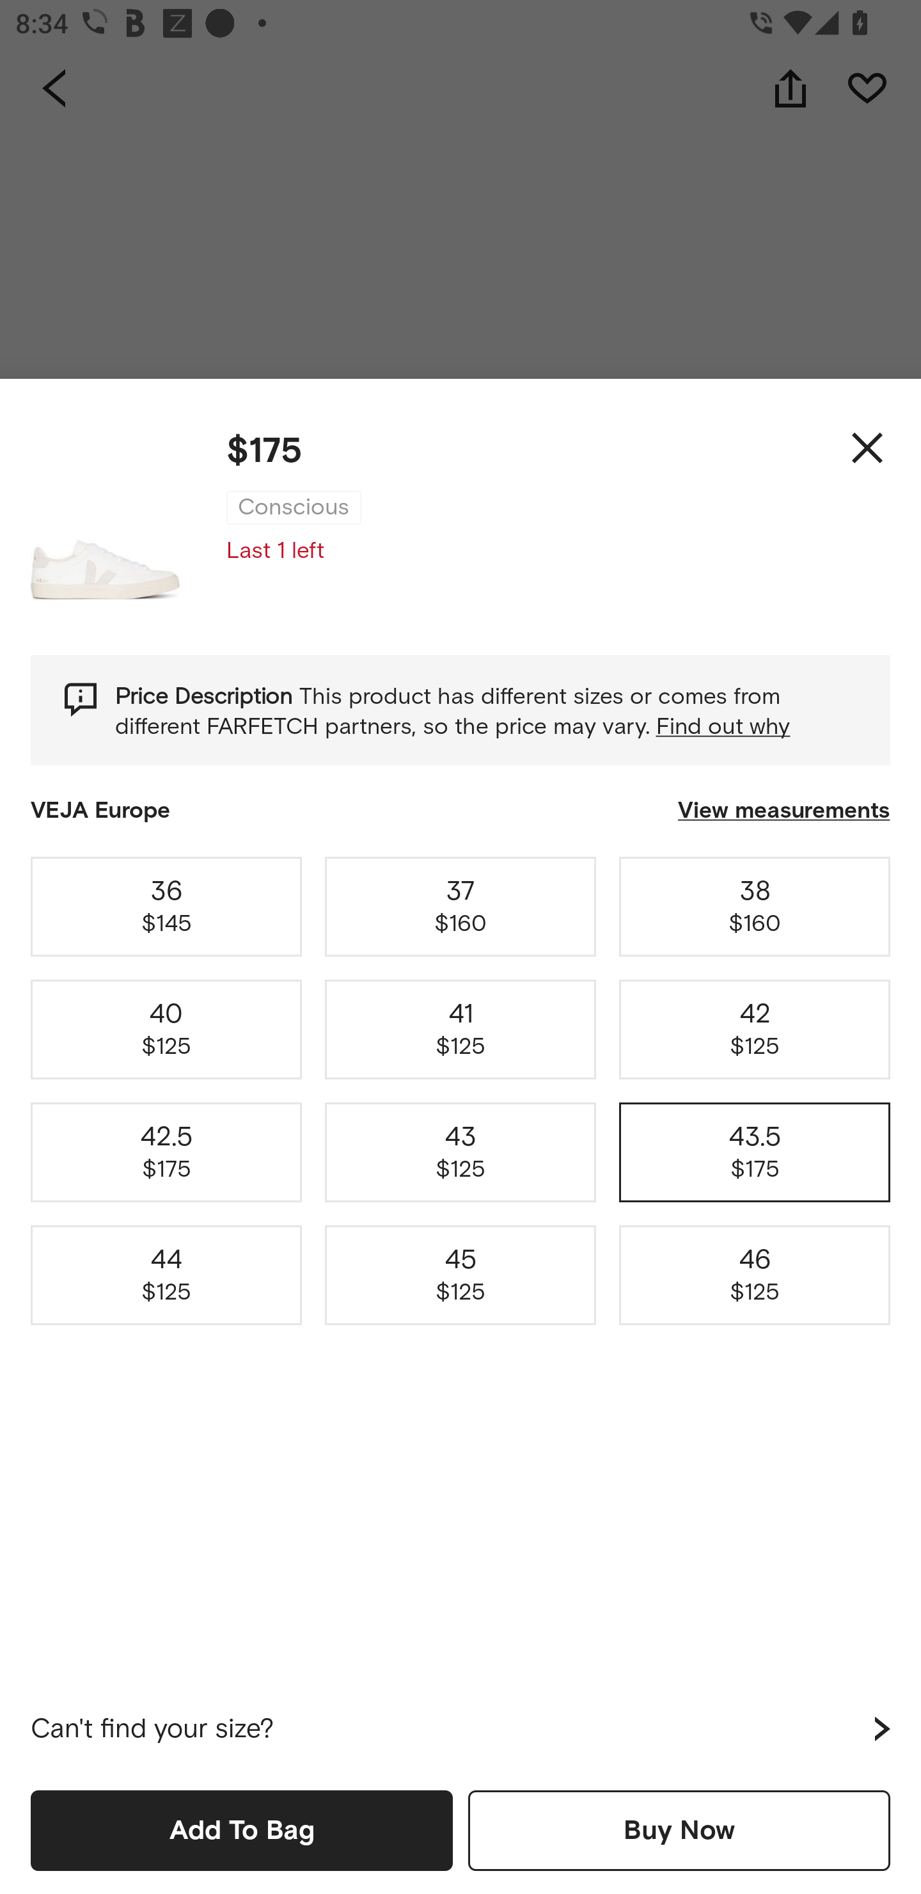 The height and width of the screenshot is (1894, 921). Describe the element at coordinates (755, 1276) in the screenshot. I see `46 $125` at that location.